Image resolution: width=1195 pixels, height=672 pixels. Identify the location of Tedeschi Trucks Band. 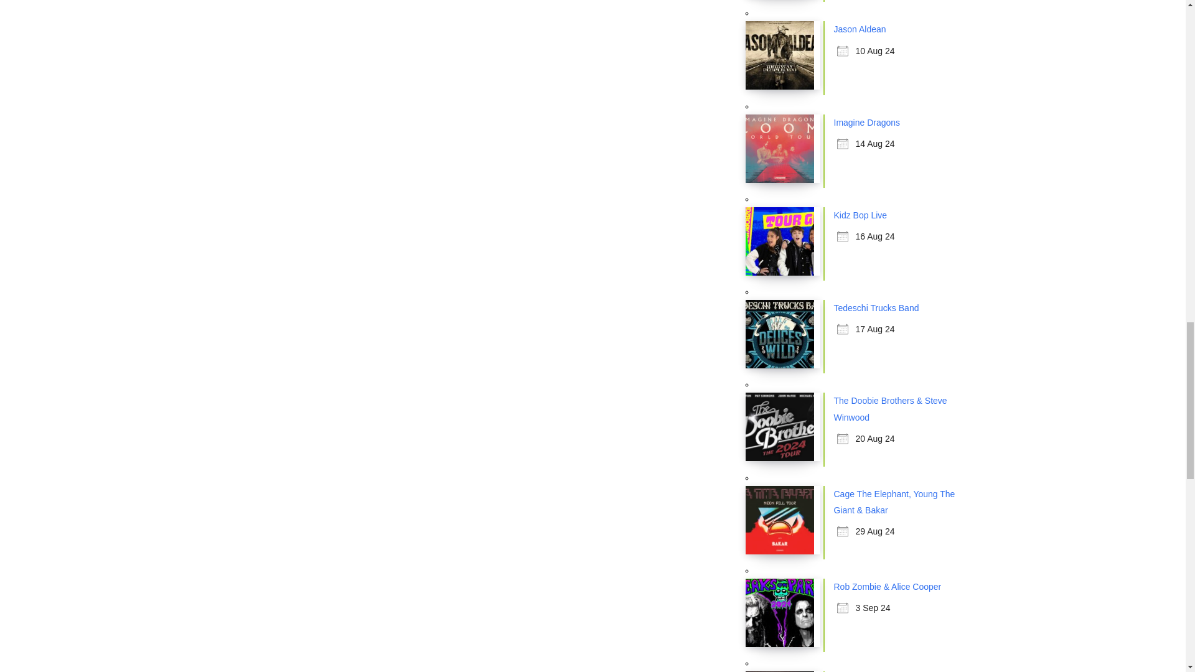
(876, 308).